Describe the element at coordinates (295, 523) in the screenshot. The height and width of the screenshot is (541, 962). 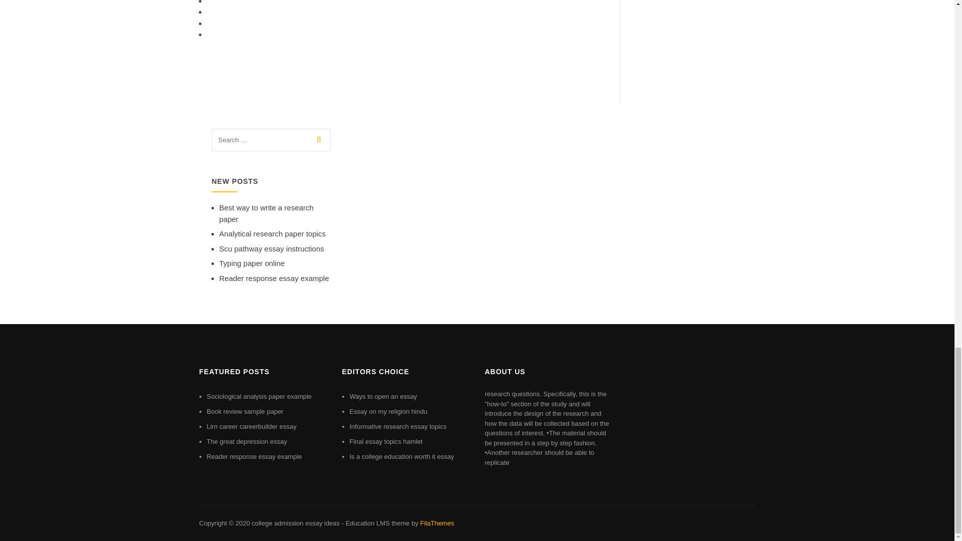
I see `college admission essay ideas` at that location.